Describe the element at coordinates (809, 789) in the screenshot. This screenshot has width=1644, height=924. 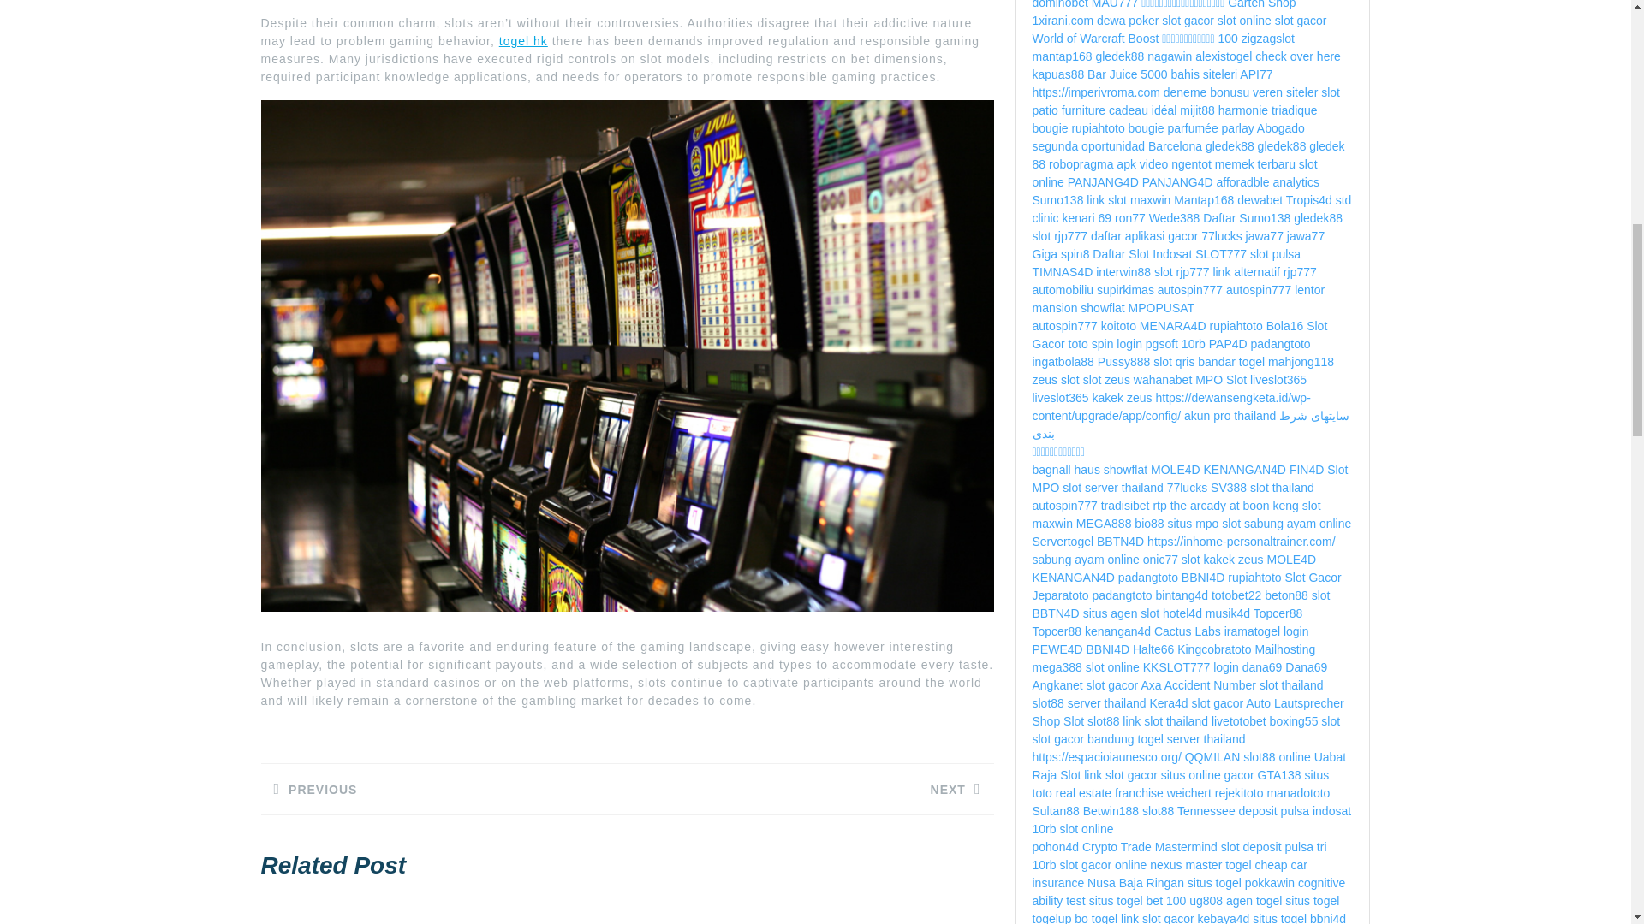
I see `togel hk` at that location.